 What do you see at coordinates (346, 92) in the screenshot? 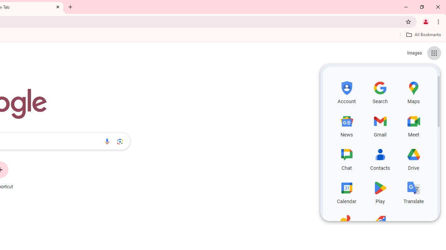
I see `Account, row 1 of 5 and column 1 of 3 in the first section` at bounding box center [346, 92].